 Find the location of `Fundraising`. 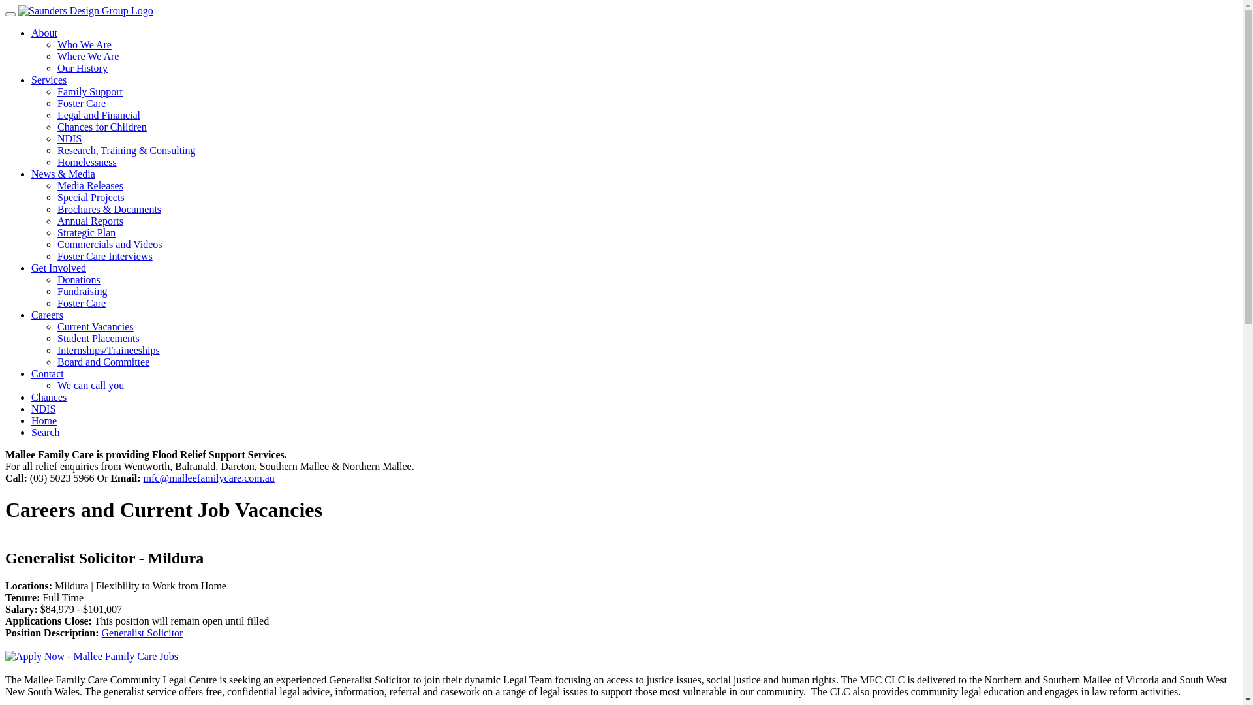

Fundraising is located at coordinates (82, 291).